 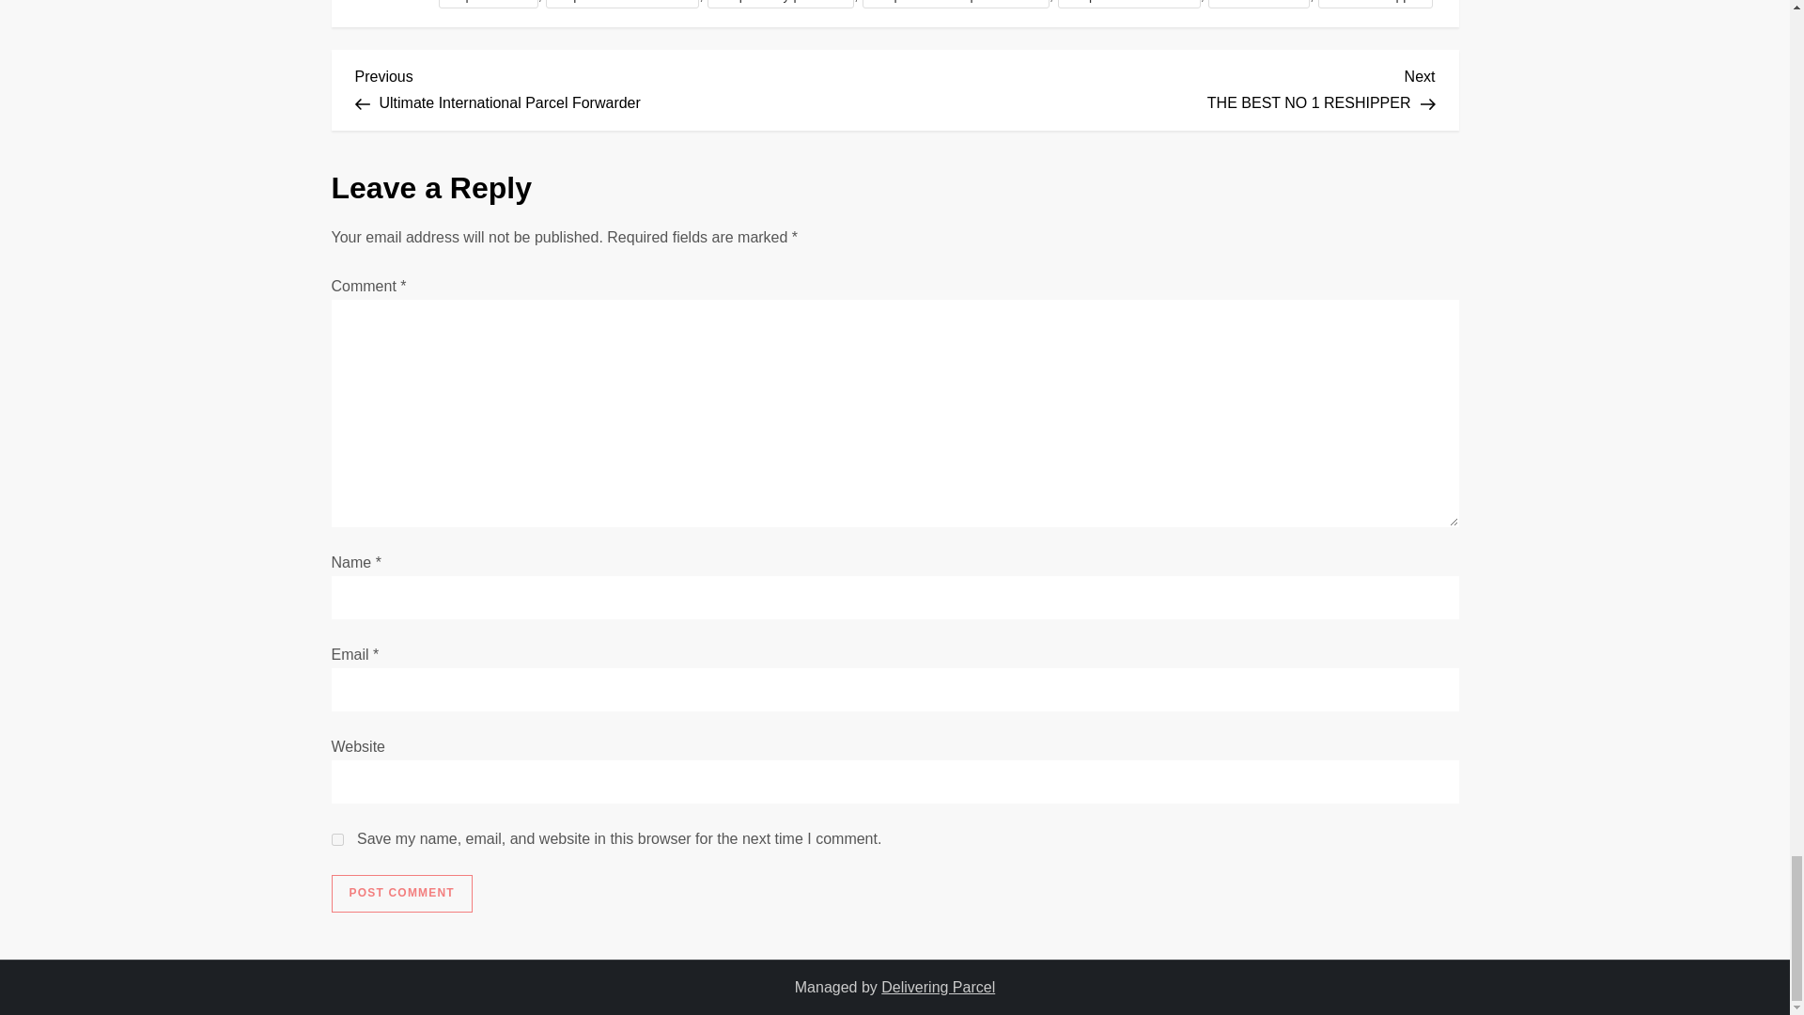 What do you see at coordinates (622, 4) in the screenshot?
I see `shop online from usa` at bounding box center [622, 4].